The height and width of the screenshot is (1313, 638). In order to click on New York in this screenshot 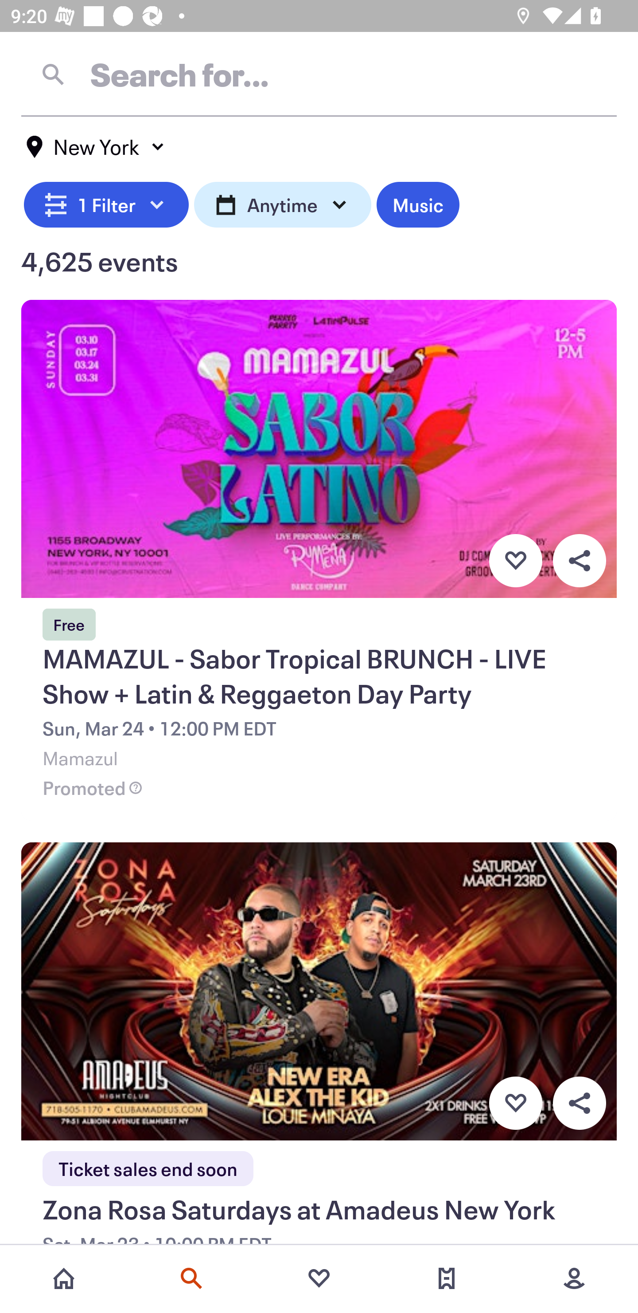, I will do `click(96, 147)`.